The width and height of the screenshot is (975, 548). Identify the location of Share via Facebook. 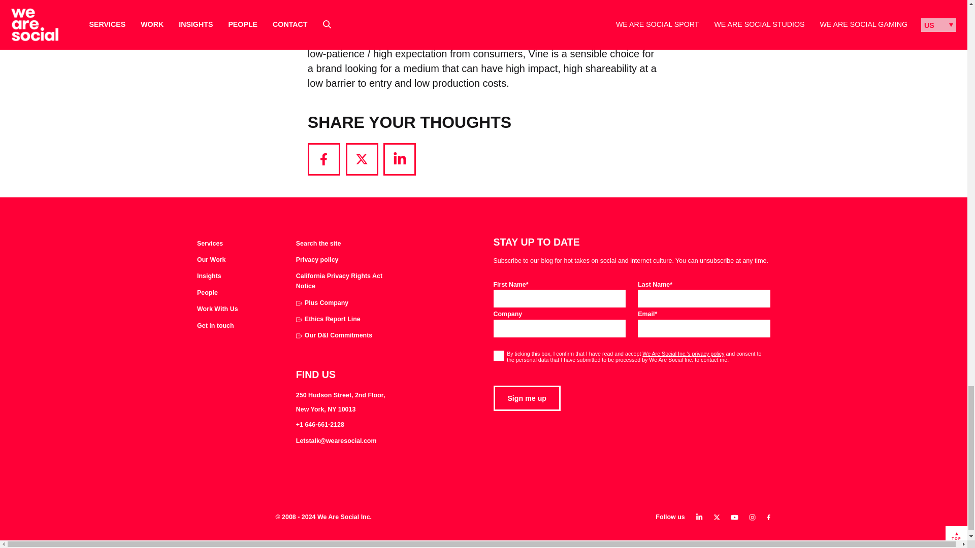
(324, 159).